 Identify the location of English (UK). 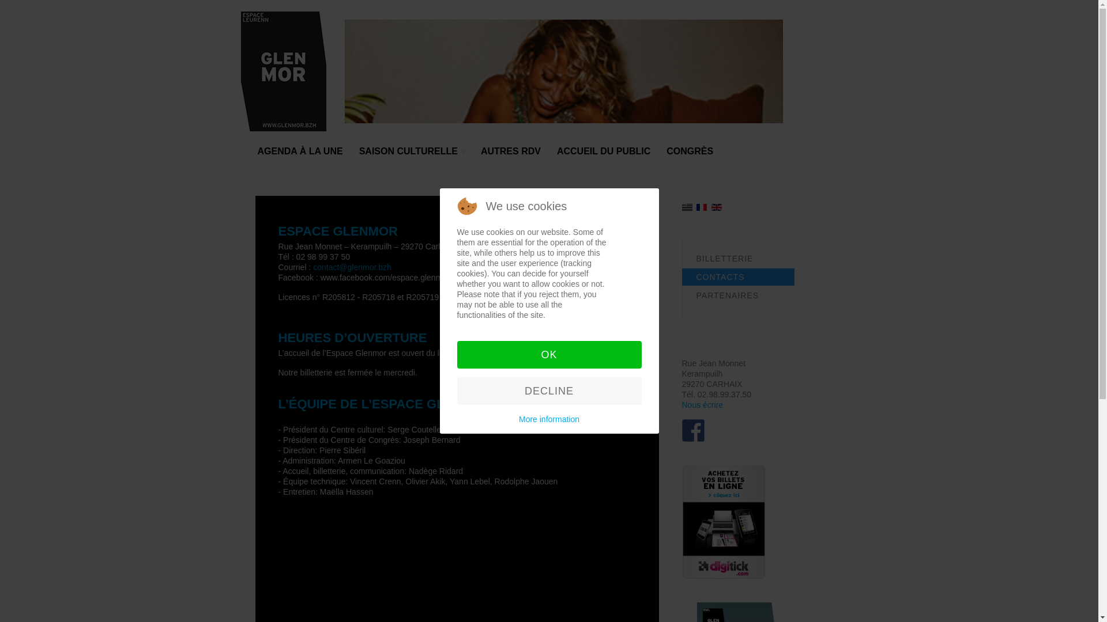
(717, 207).